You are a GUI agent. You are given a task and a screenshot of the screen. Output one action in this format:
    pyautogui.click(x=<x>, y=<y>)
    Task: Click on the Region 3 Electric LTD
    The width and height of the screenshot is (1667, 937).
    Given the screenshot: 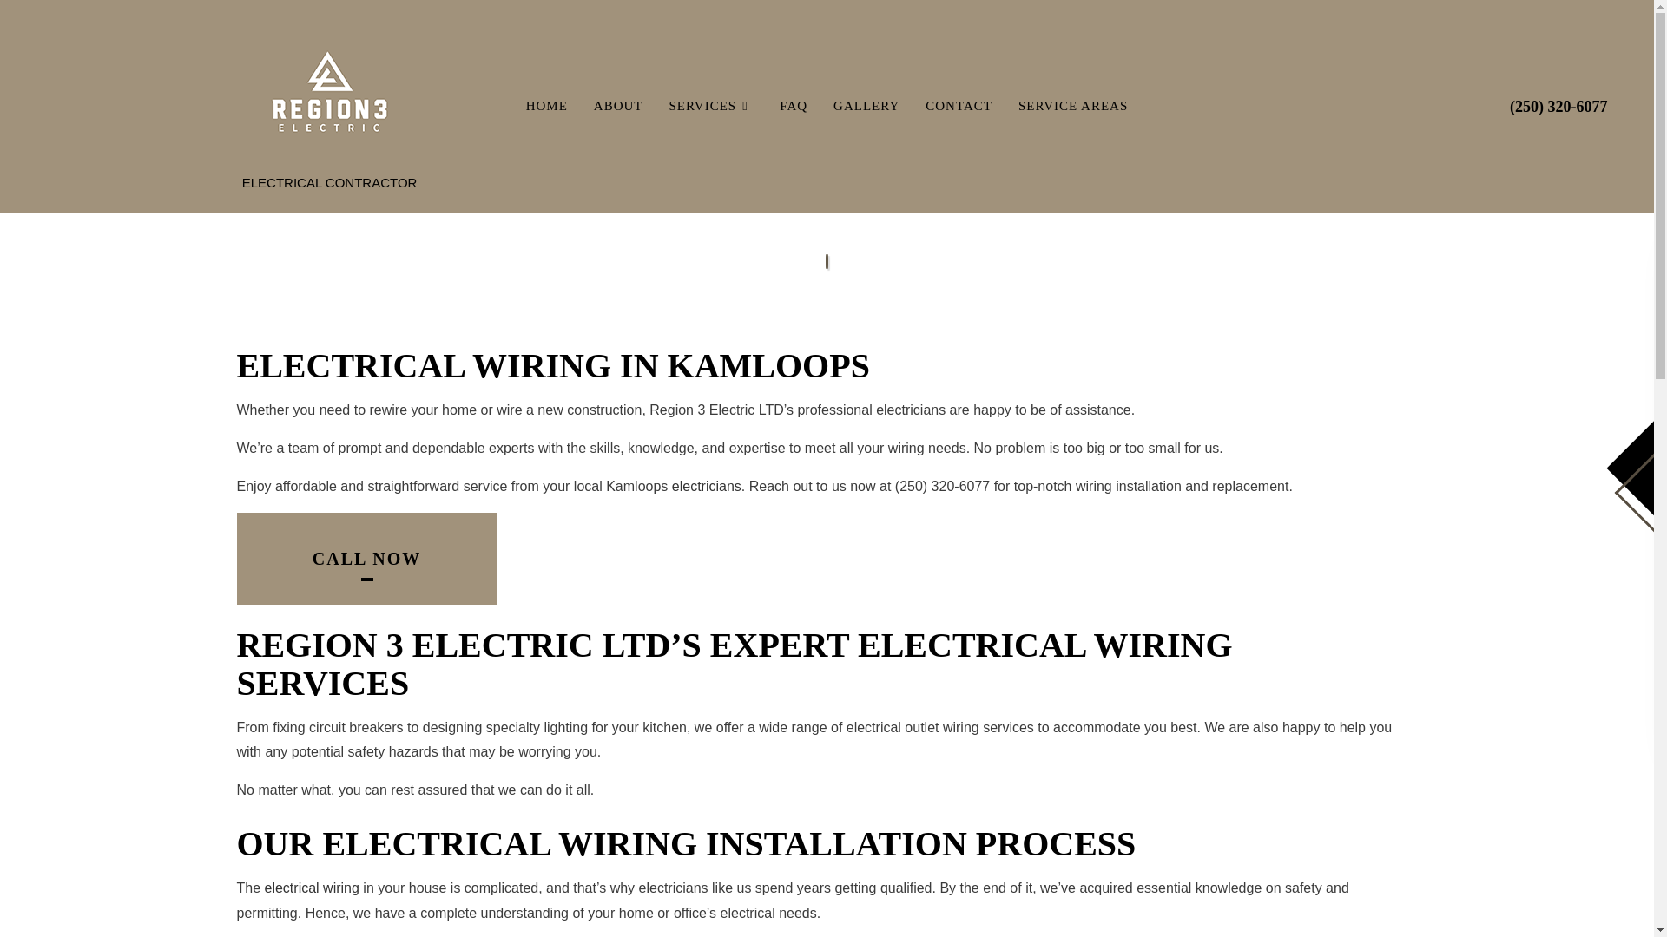 What is the action you would take?
    pyautogui.click(x=330, y=94)
    